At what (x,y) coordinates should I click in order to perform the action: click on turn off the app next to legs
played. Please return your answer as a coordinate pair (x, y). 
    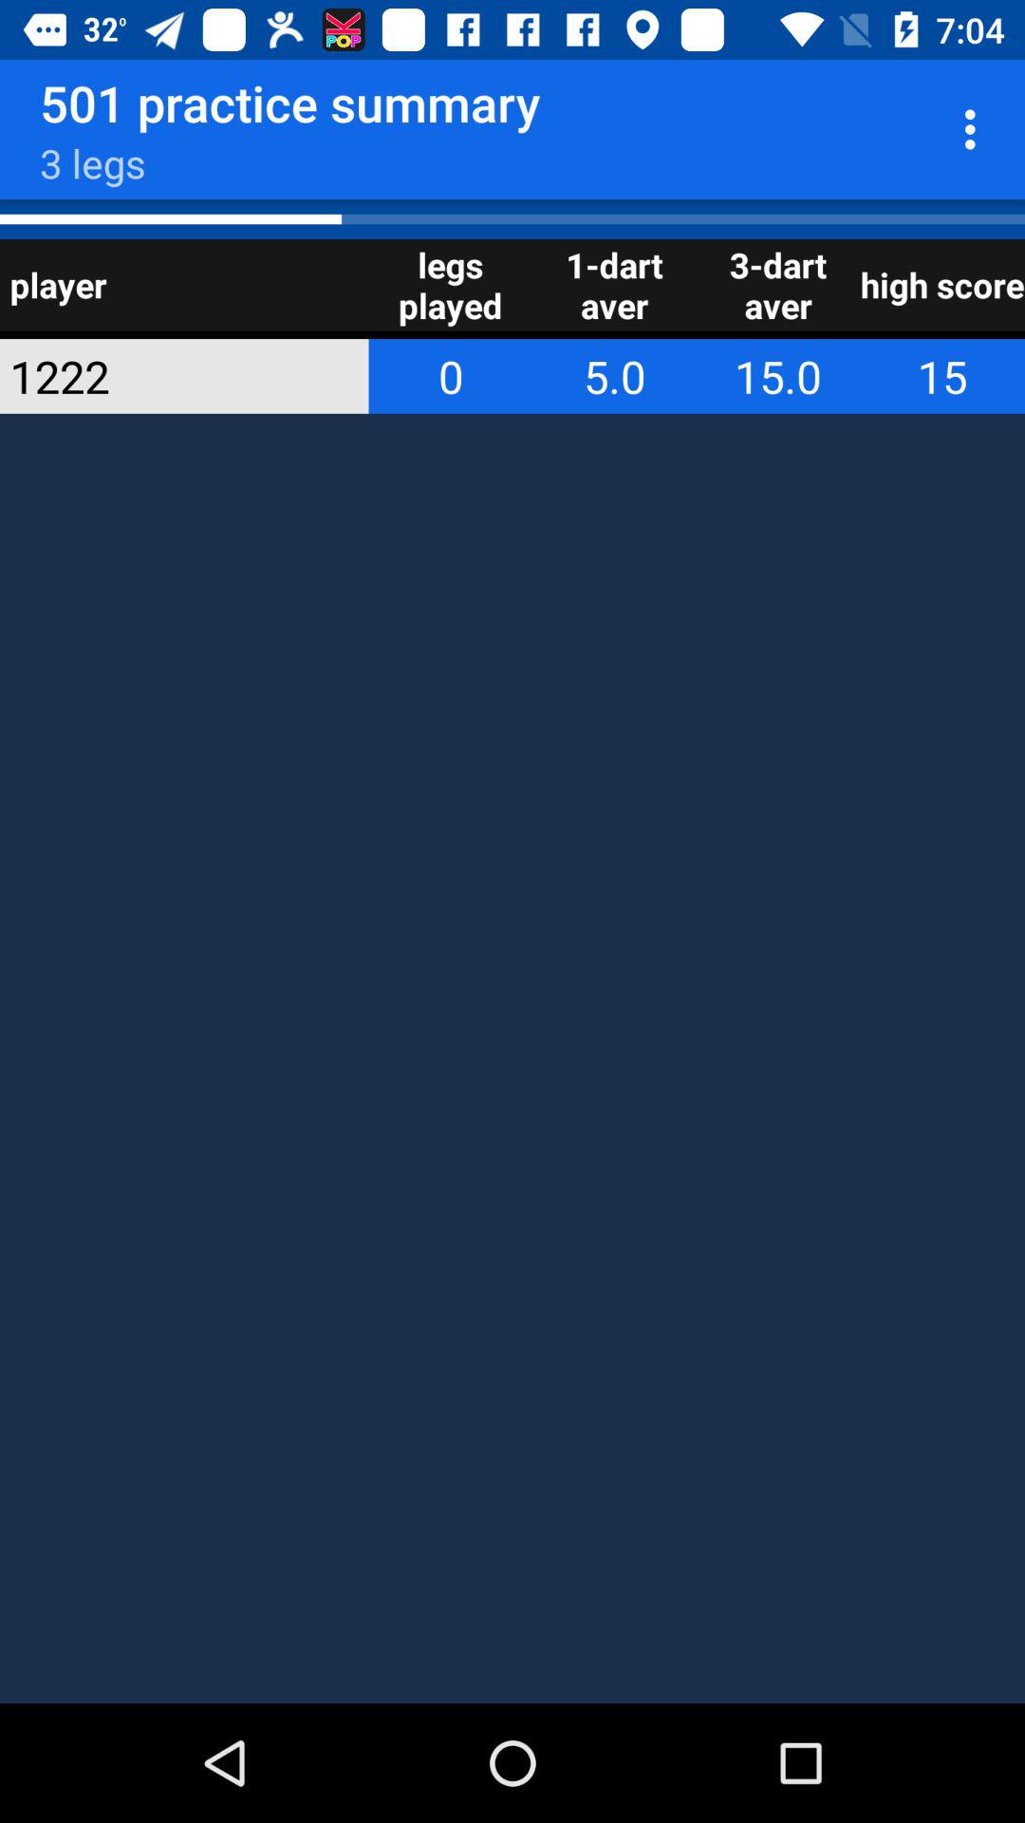
    Looking at the image, I should click on (158, 376).